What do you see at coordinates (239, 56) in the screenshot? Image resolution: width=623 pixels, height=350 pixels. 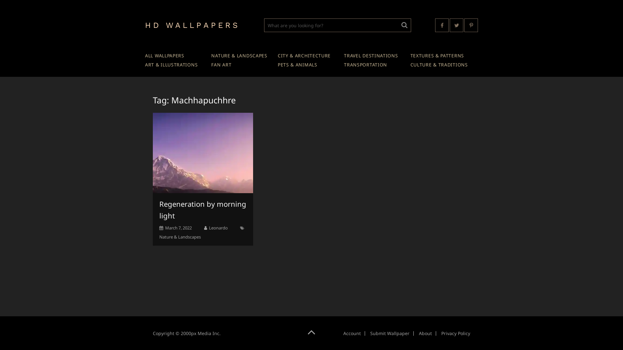 I see `NATURE & LANDSCAPES` at bounding box center [239, 56].